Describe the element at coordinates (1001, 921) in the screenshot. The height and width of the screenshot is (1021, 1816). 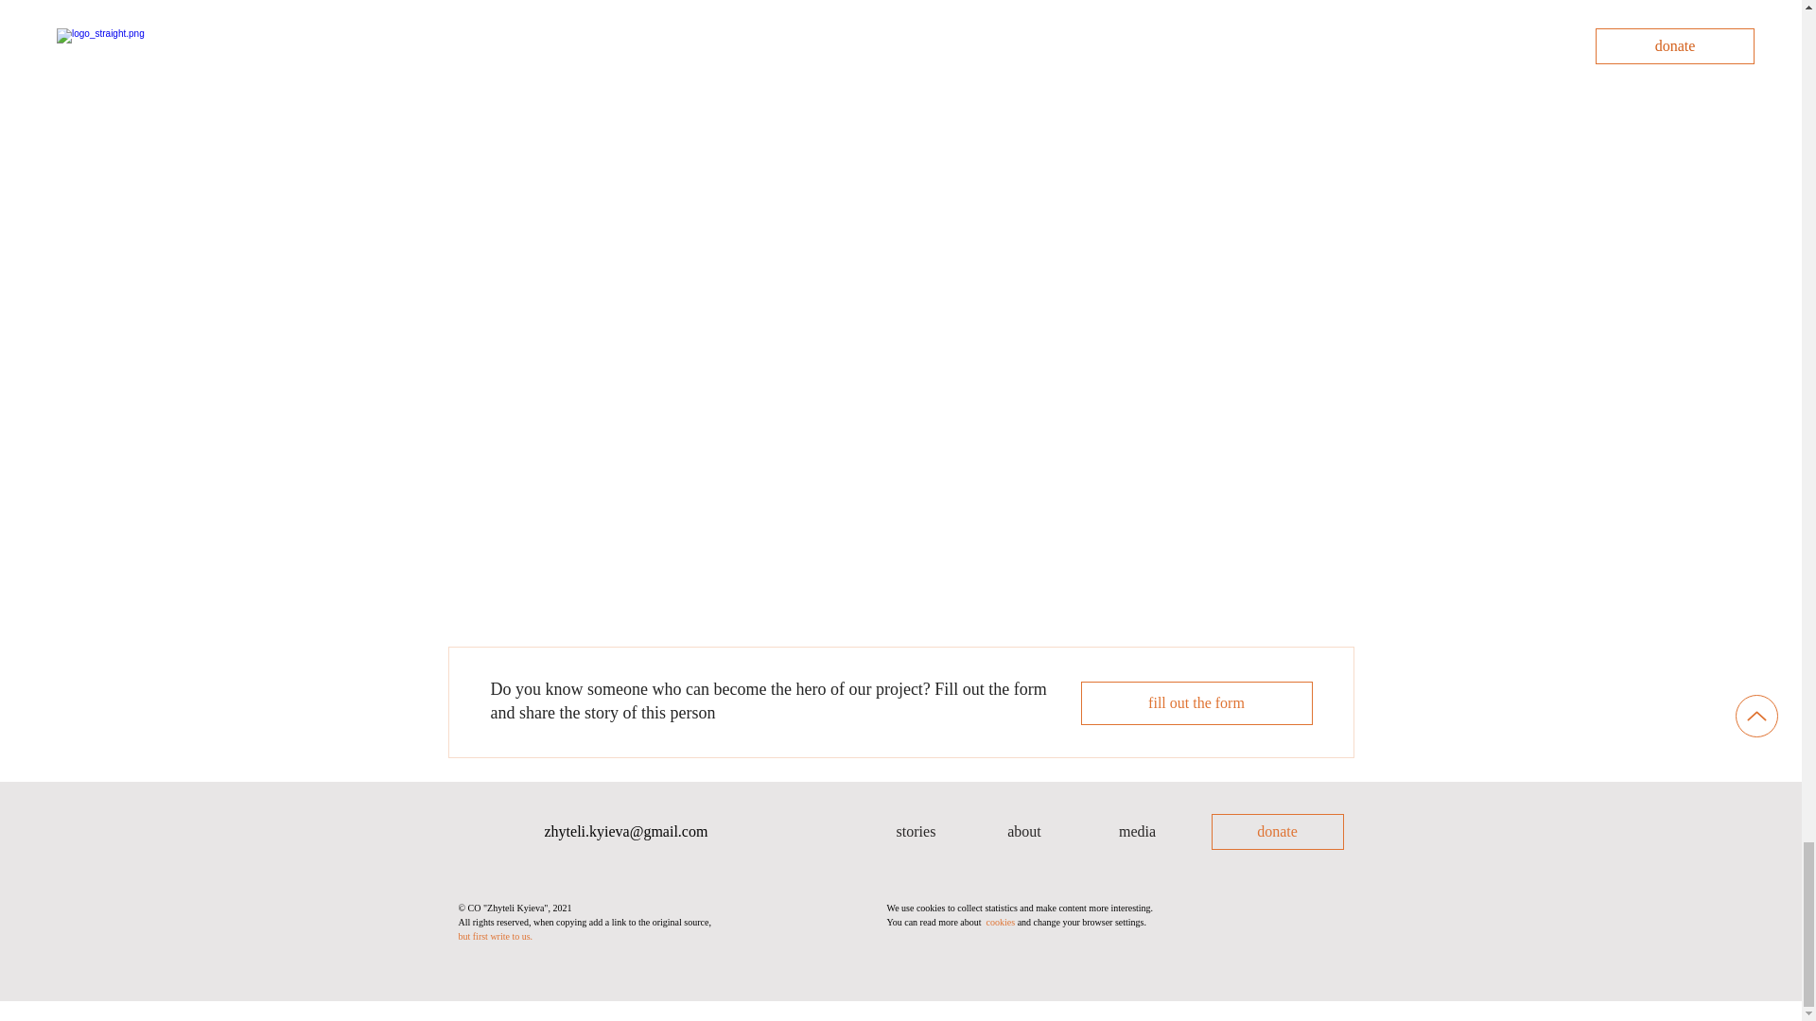
I see `cookies` at that location.